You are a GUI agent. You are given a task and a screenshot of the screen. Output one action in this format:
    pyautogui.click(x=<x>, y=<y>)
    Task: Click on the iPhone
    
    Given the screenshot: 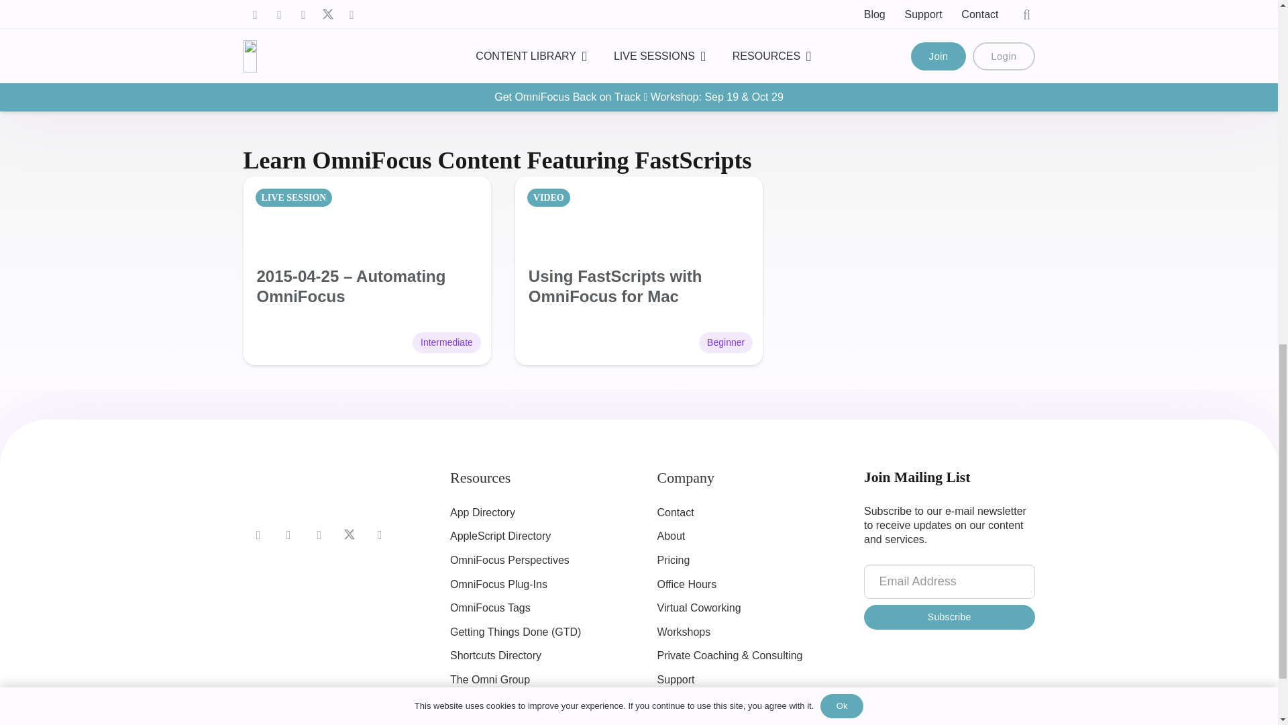 What is the action you would take?
    pyautogui.click(x=311, y=341)
    